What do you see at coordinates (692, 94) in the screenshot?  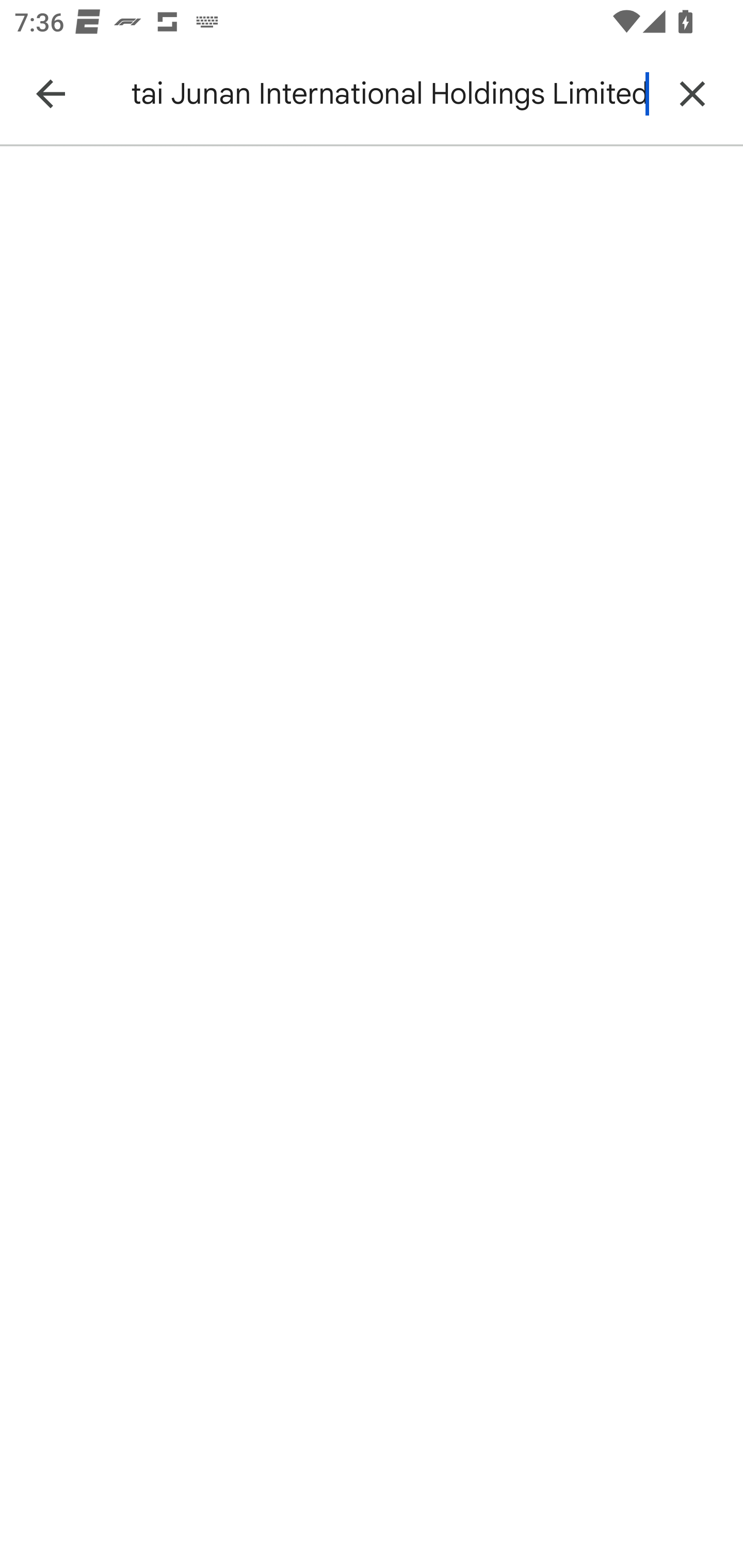 I see `Clear` at bounding box center [692, 94].